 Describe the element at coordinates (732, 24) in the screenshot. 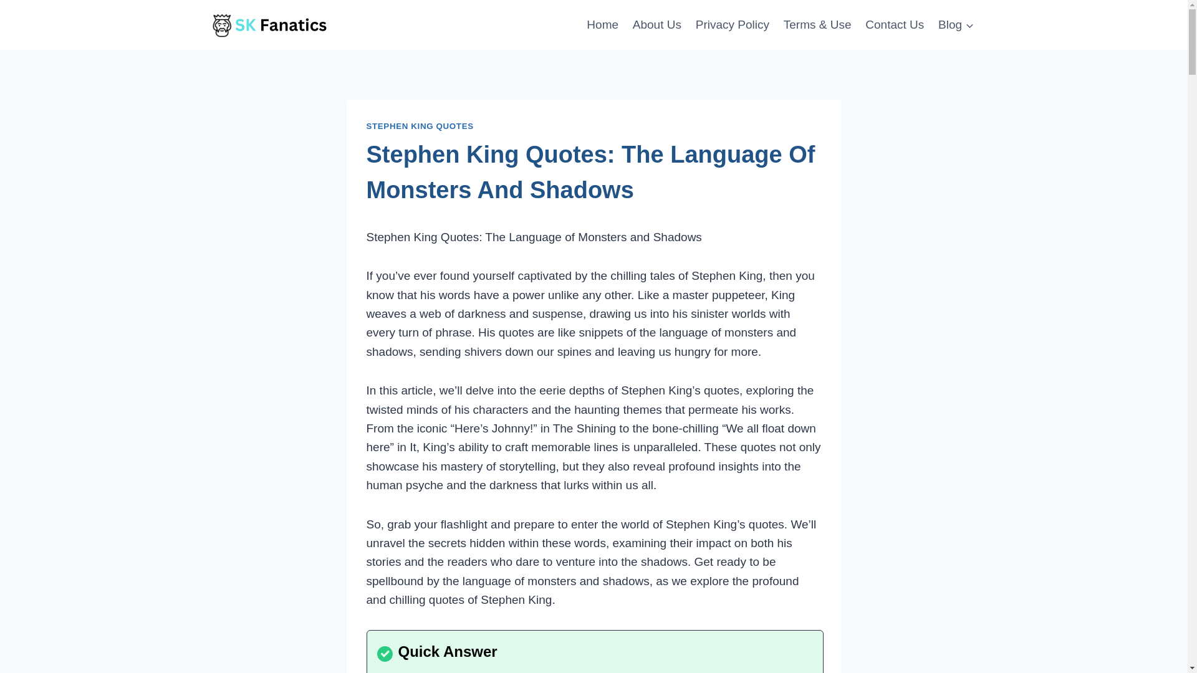

I see `Privacy Policy` at that location.